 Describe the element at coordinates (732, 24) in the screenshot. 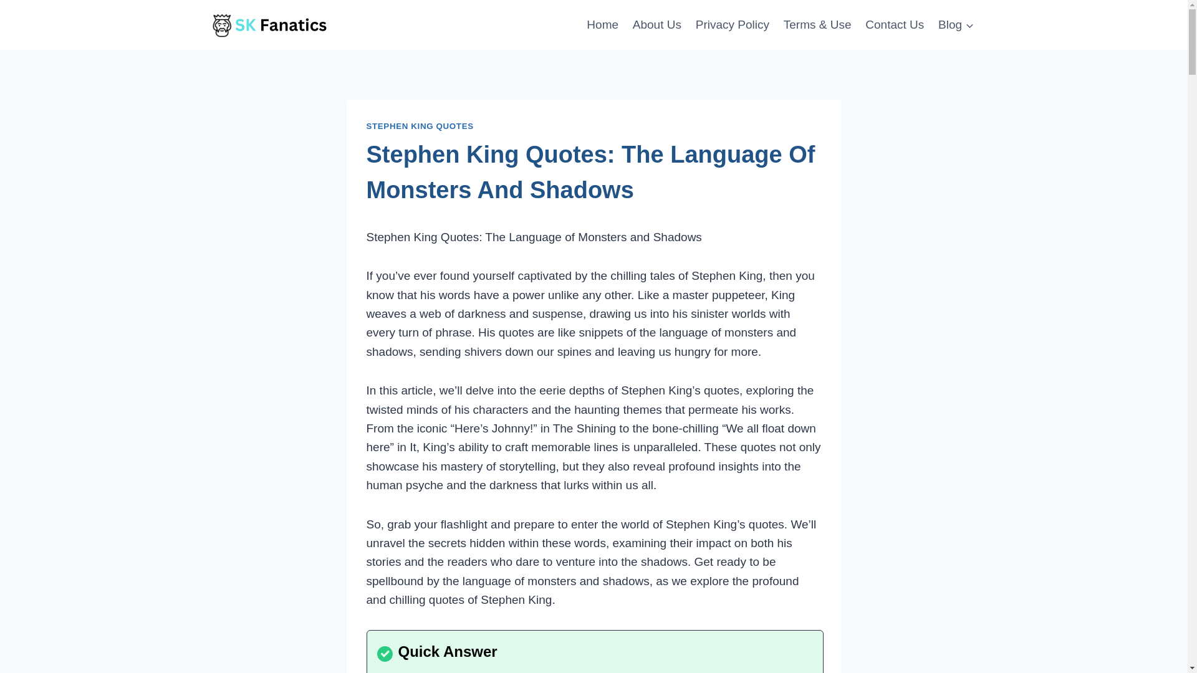

I see `Privacy Policy` at that location.